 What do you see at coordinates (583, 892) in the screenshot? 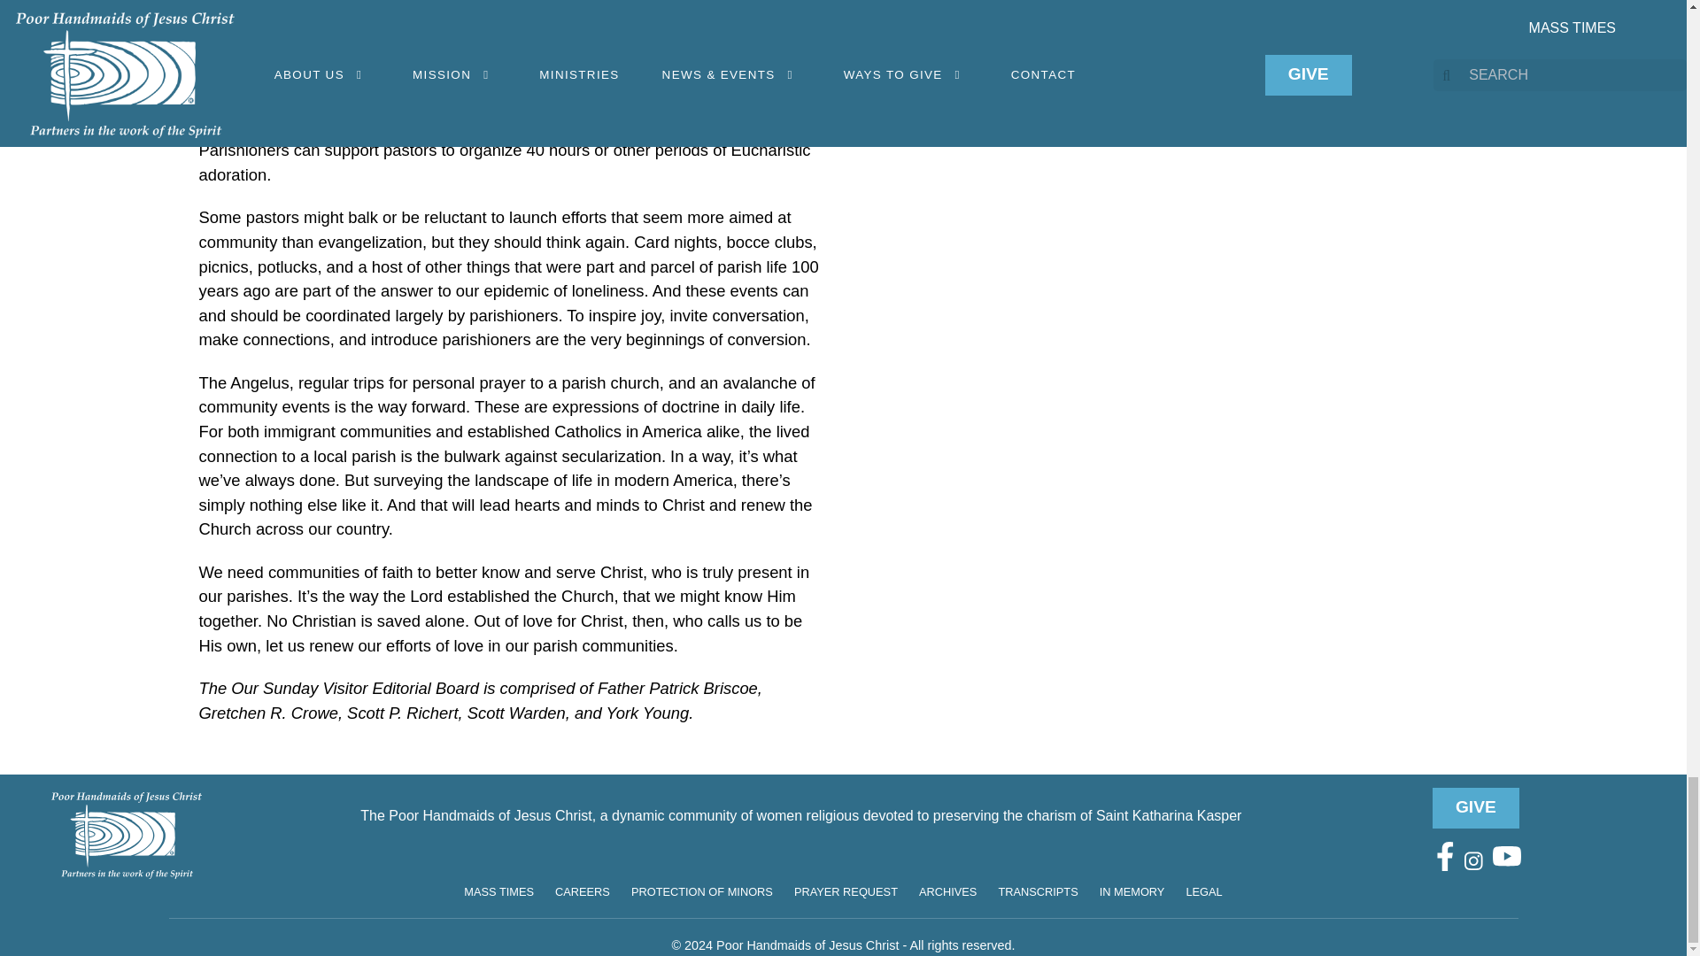
I see `CAREERS` at bounding box center [583, 892].